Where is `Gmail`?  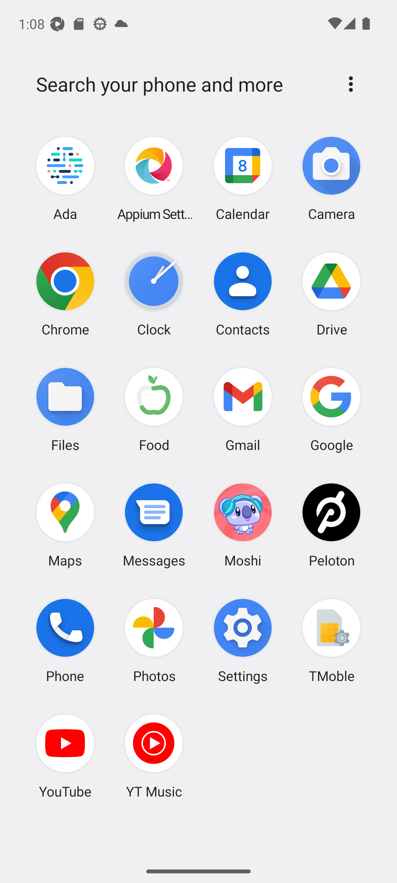 Gmail is located at coordinates (243, 409).